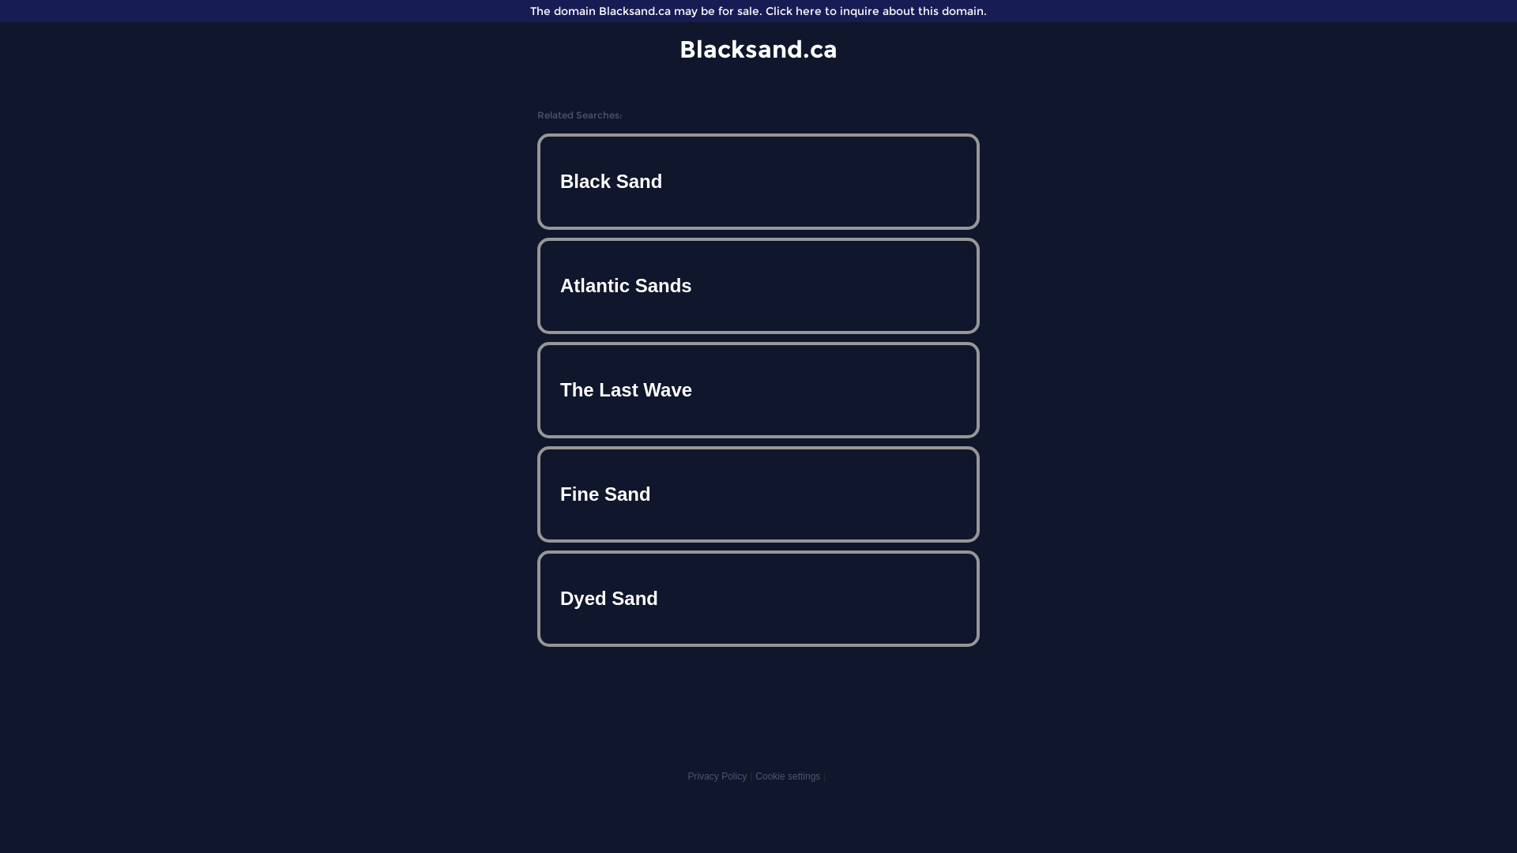  Describe the element at coordinates (788, 776) in the screenshot. I see `Cookie settings` at that location.